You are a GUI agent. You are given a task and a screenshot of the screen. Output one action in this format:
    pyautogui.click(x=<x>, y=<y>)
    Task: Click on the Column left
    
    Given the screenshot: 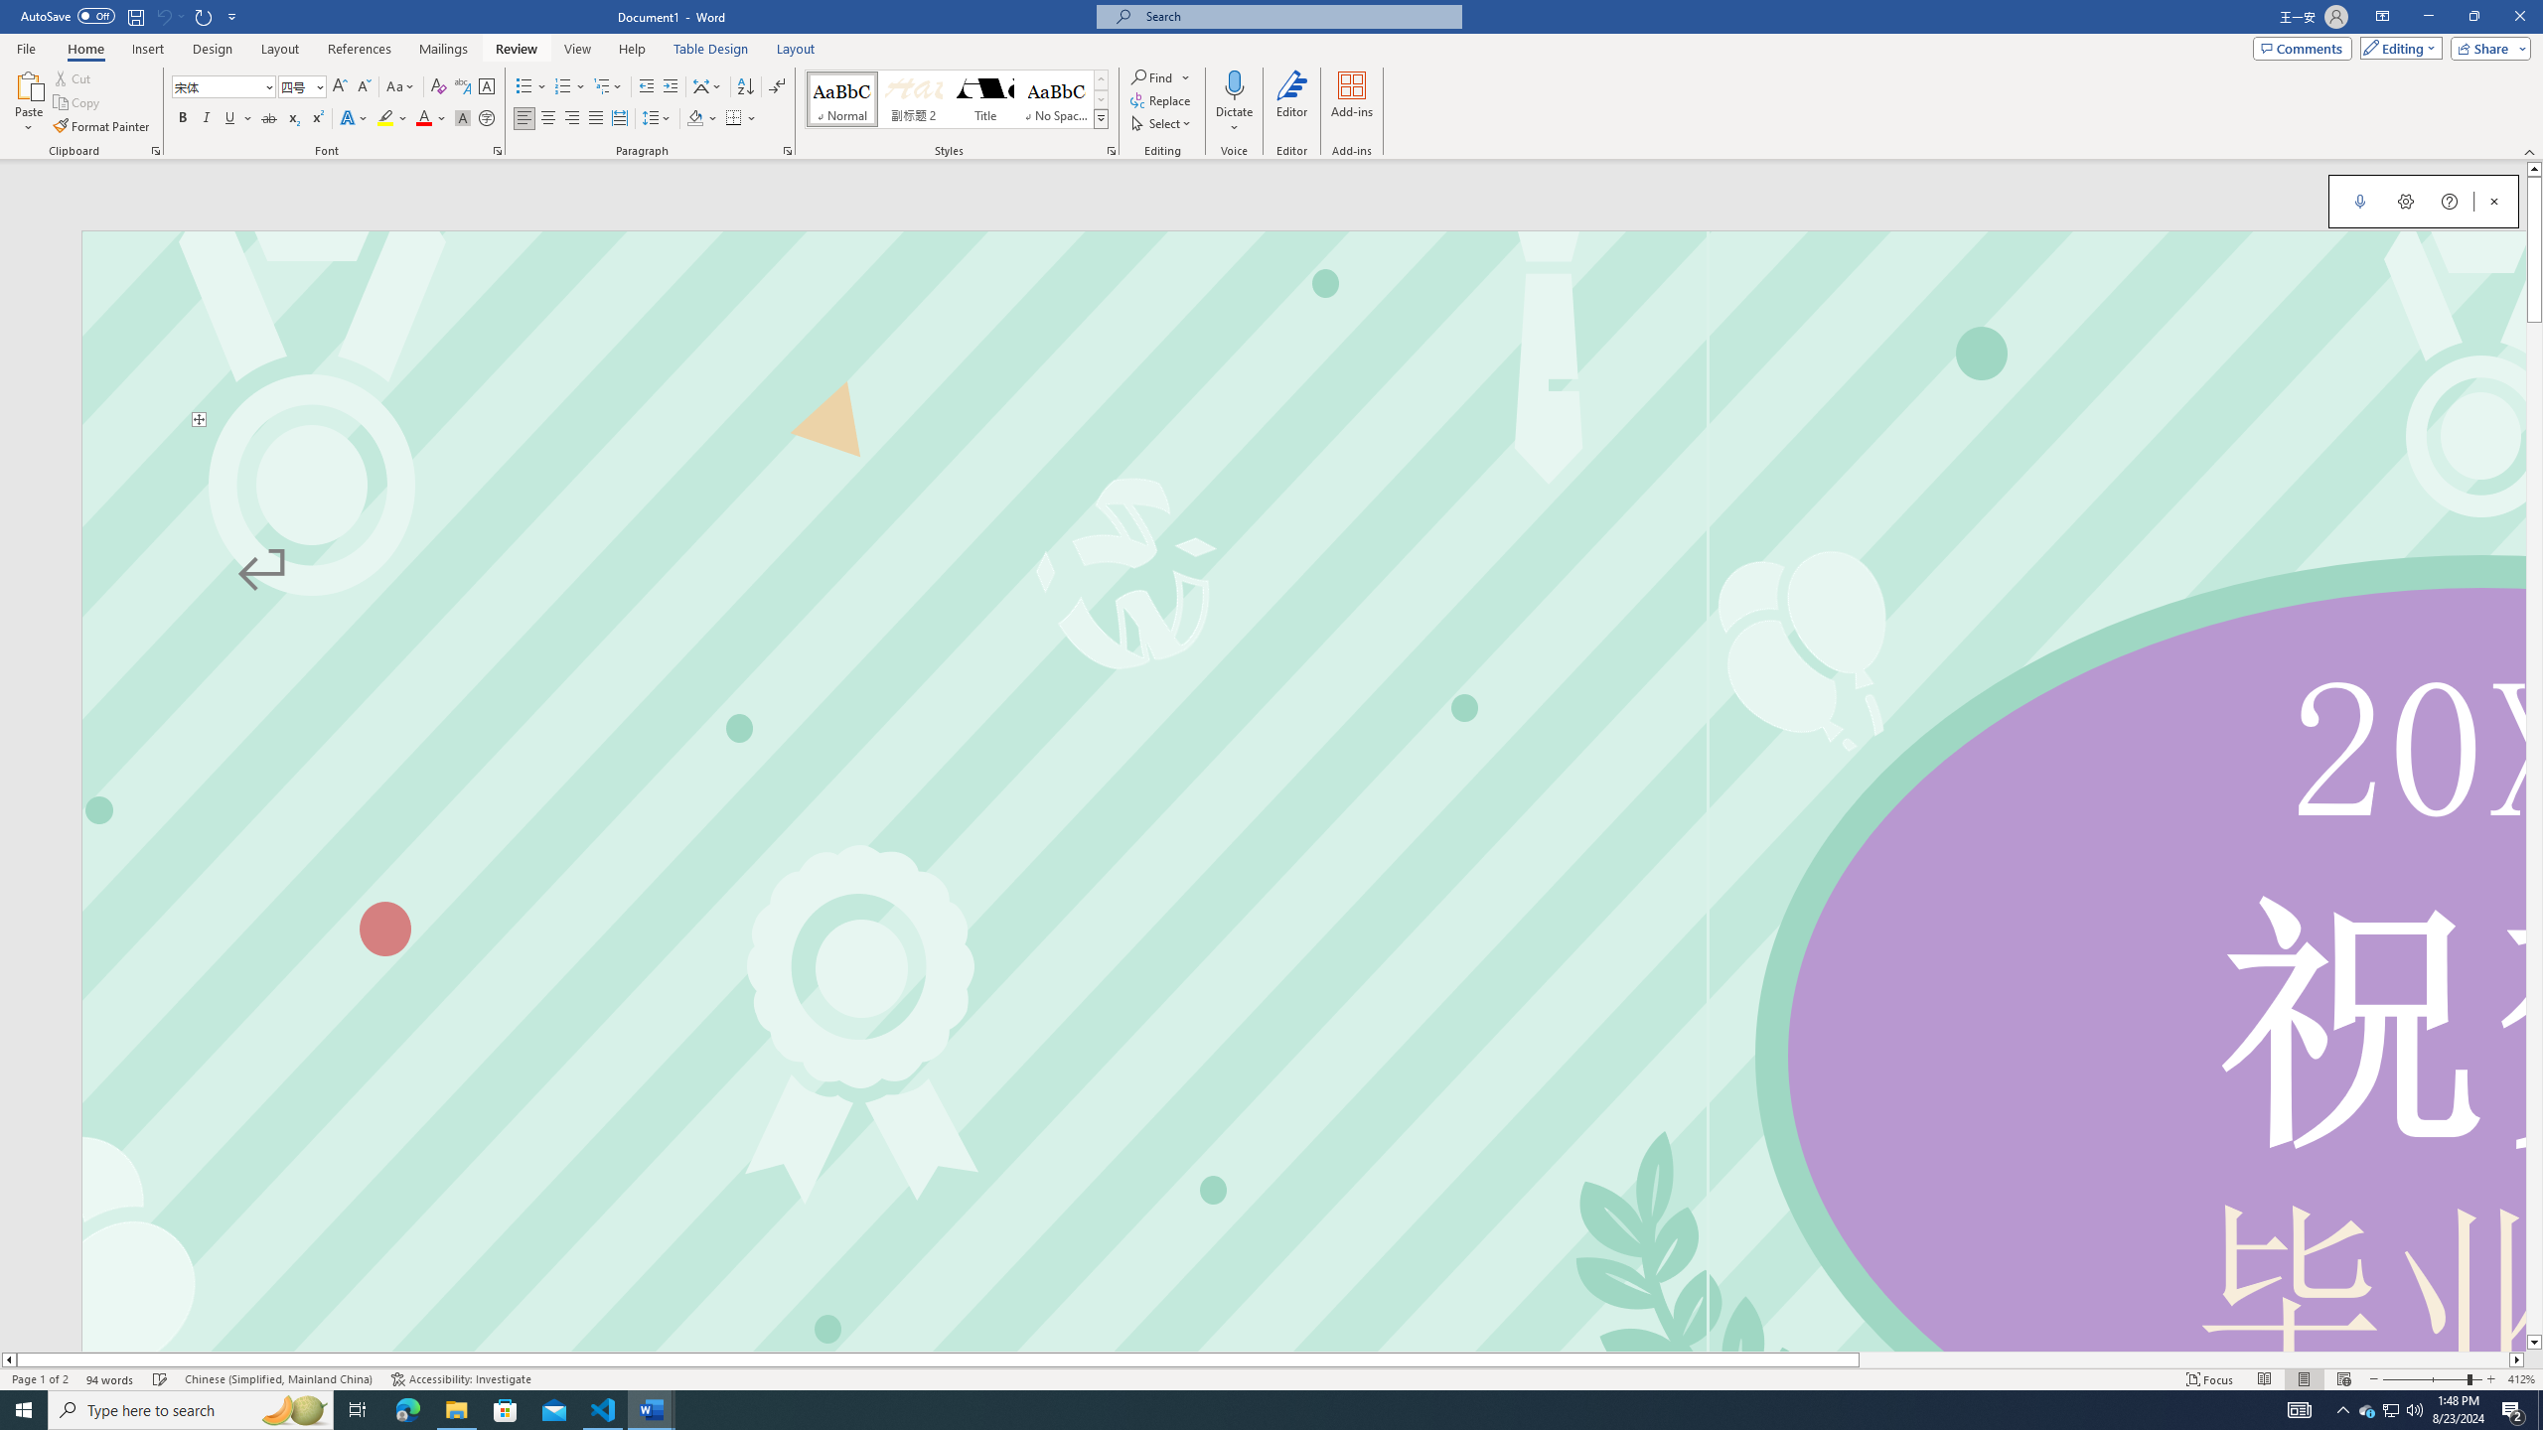 What is the action you would take?
    pyautogui.click(x=8, y=1359)
    